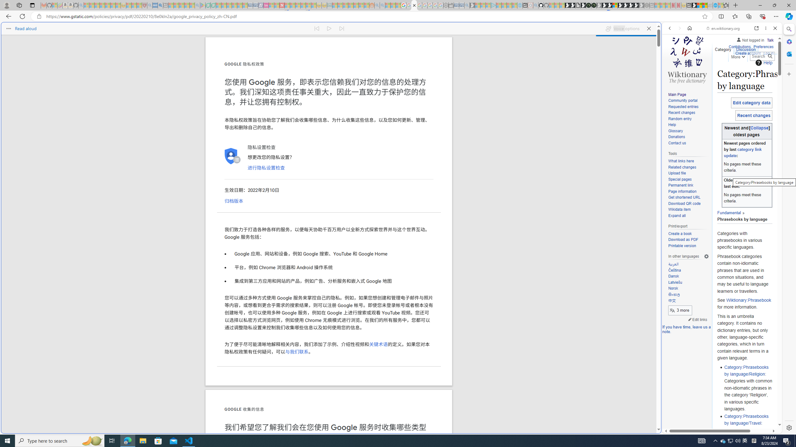 The image size is (796, 447). I want to click on Sign in to your account, so click(615, 5).